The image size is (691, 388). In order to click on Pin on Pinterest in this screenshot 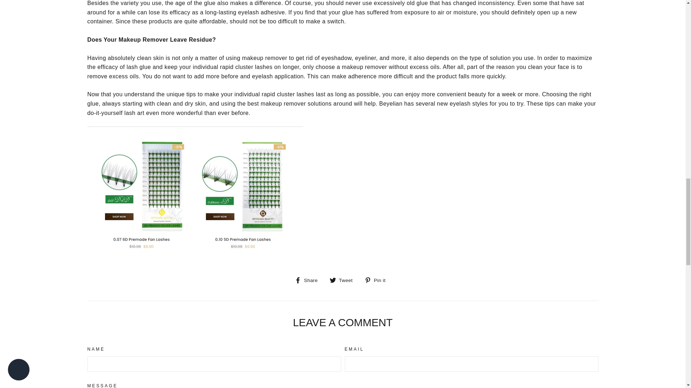, I will do `click(378, 280)`.